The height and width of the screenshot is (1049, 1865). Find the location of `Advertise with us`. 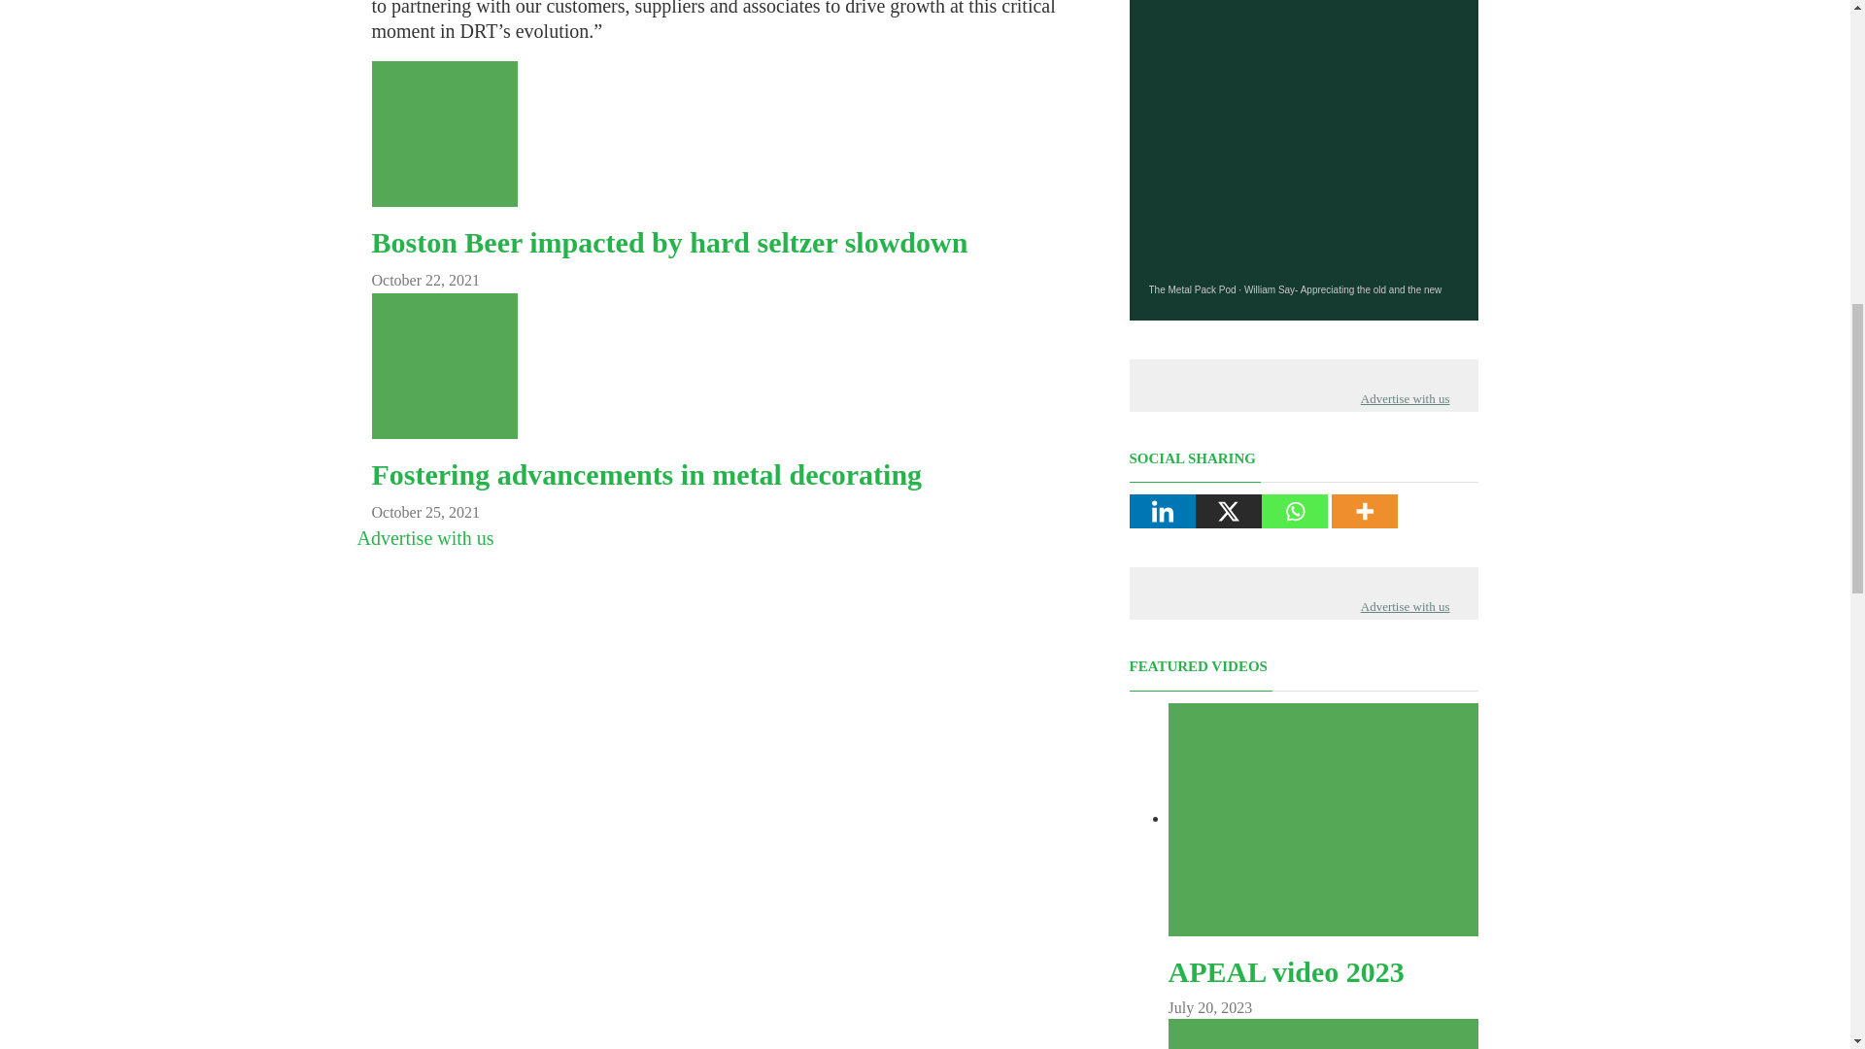

Advertise with us is located at coordinates (425, 538).